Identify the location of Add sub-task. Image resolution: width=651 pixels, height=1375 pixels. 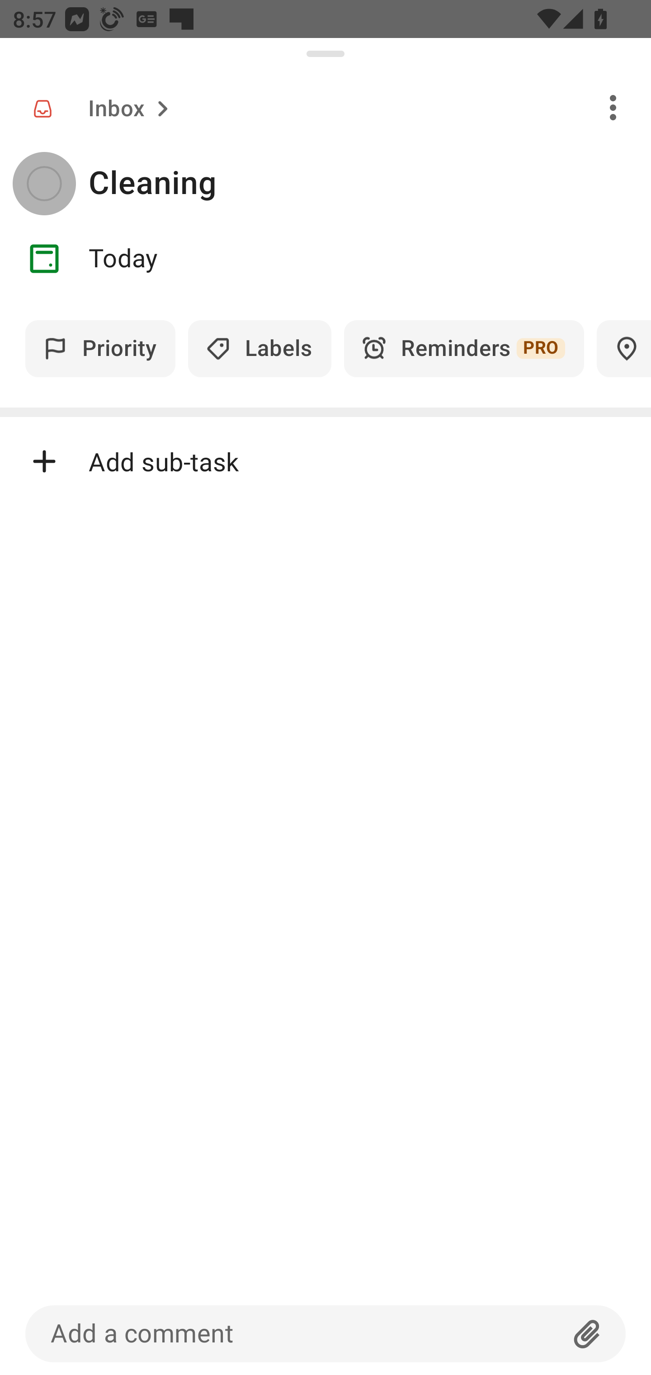
(325, 461).